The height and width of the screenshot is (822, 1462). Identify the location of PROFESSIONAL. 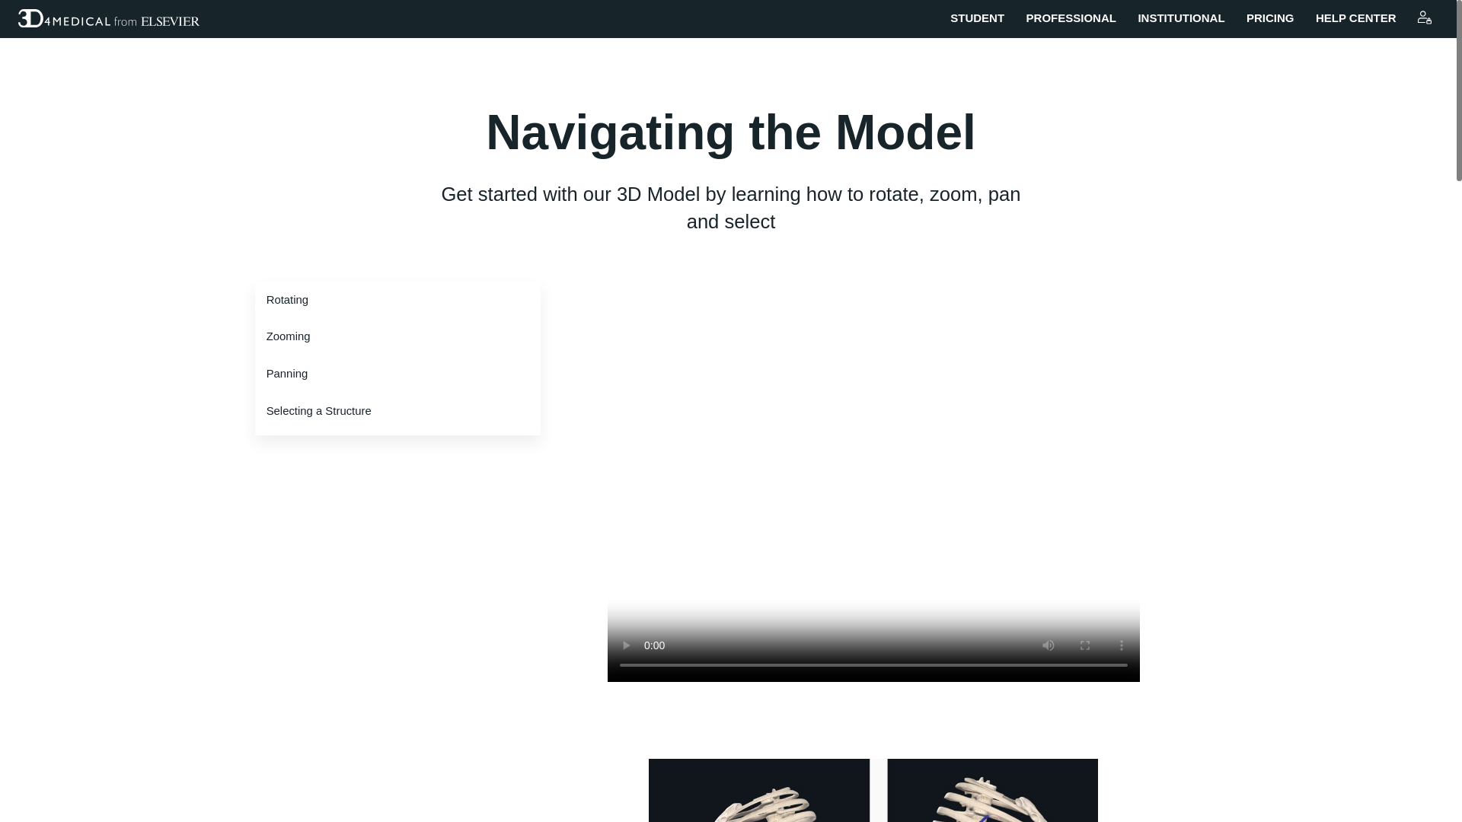
(1071, 18).